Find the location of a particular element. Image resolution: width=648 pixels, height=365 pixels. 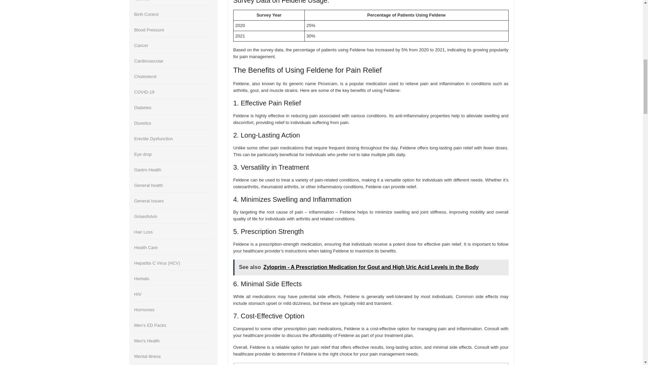

Diabetes is located at coordinates (143, 107).